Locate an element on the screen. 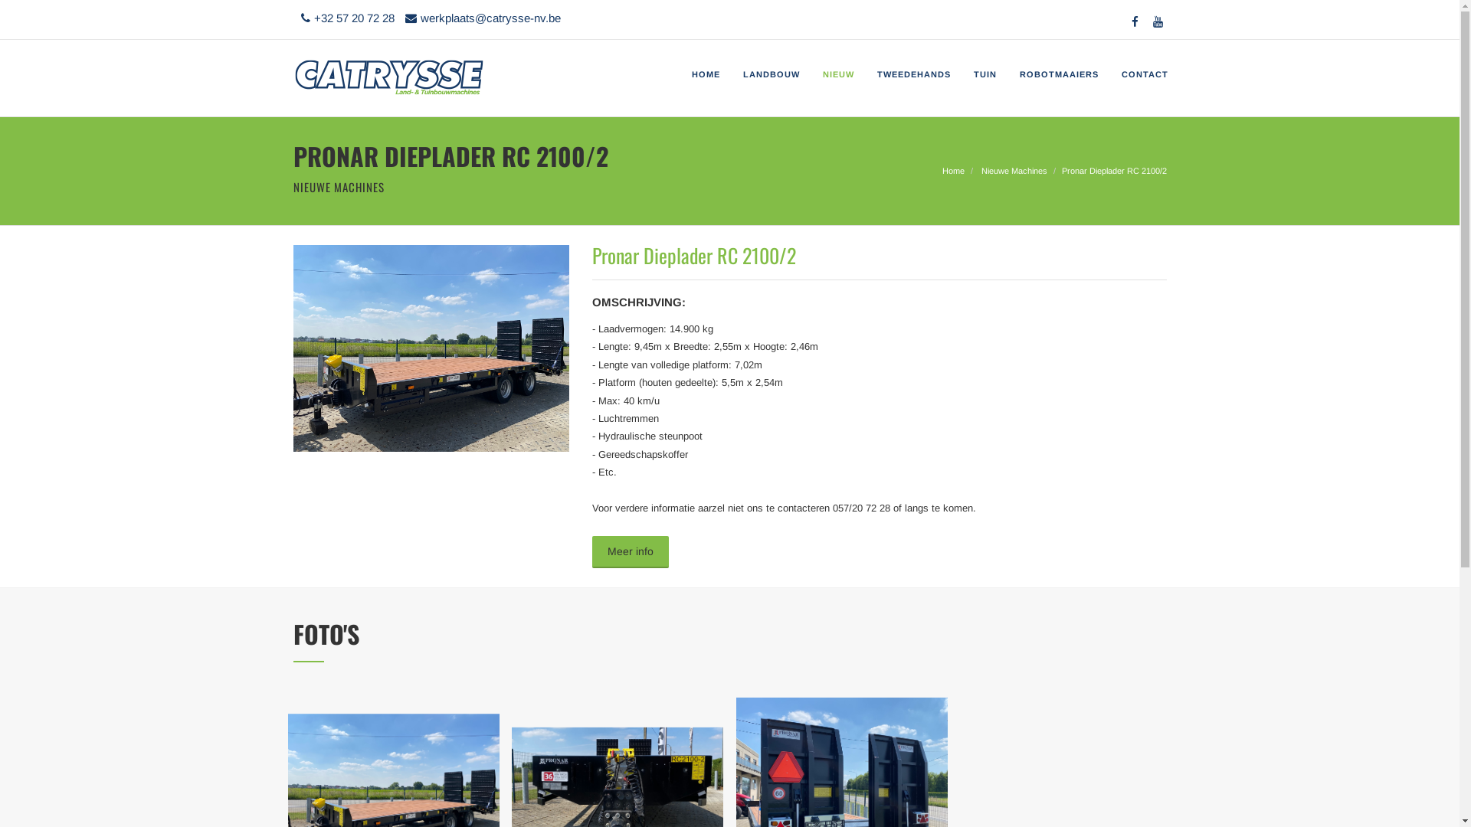  NIEUW is located at coordinates (838, 74).